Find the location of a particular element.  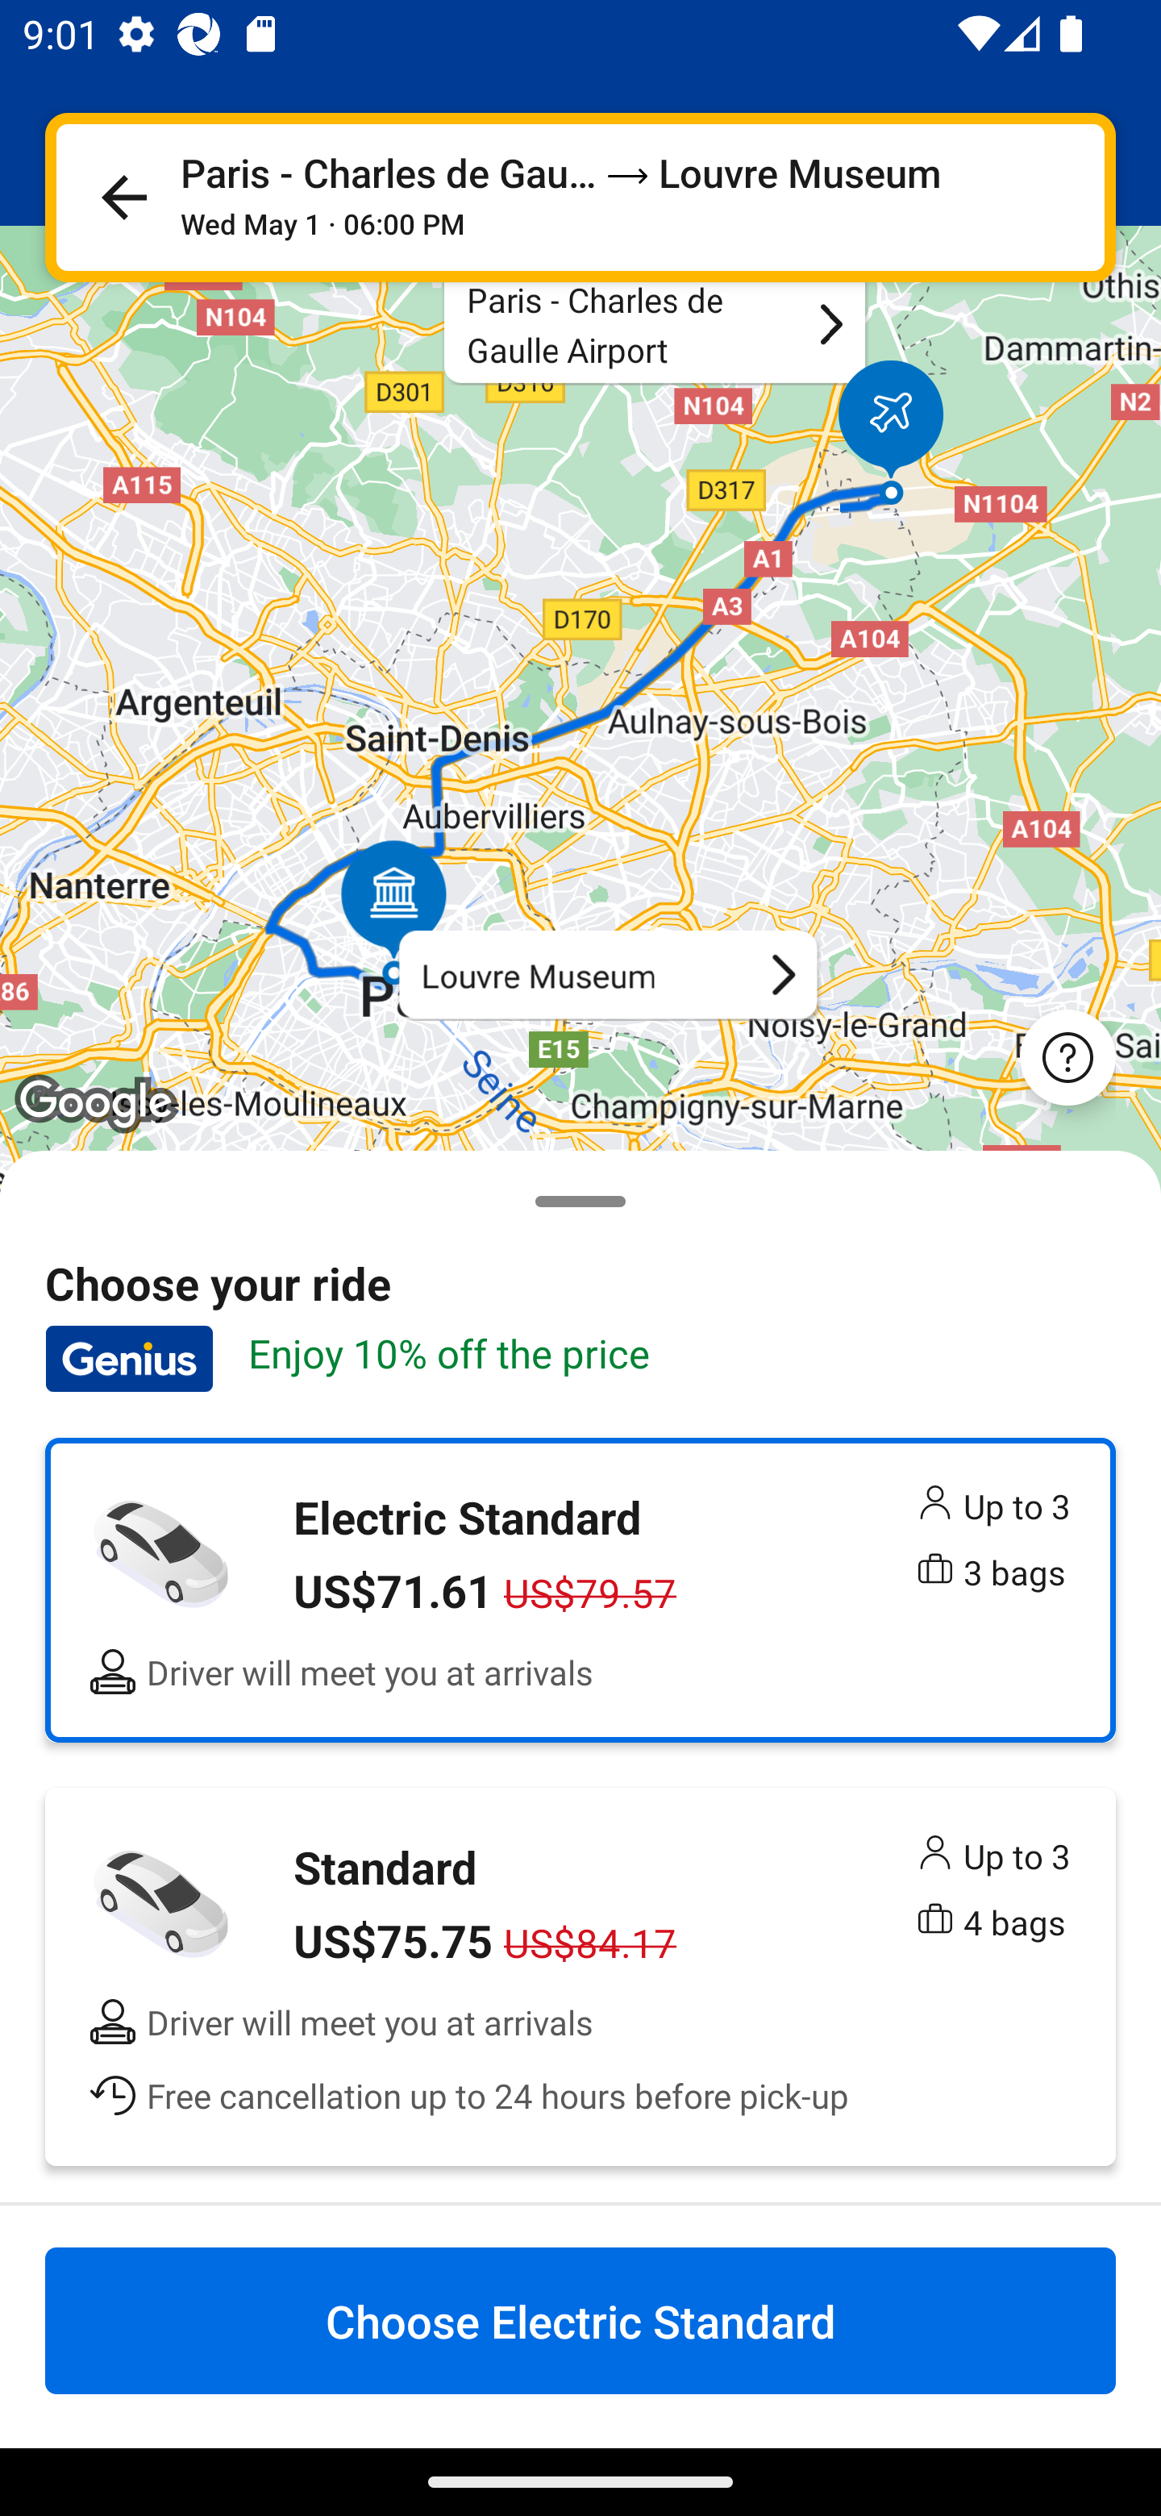

Back is located at coordinates (124, 197).